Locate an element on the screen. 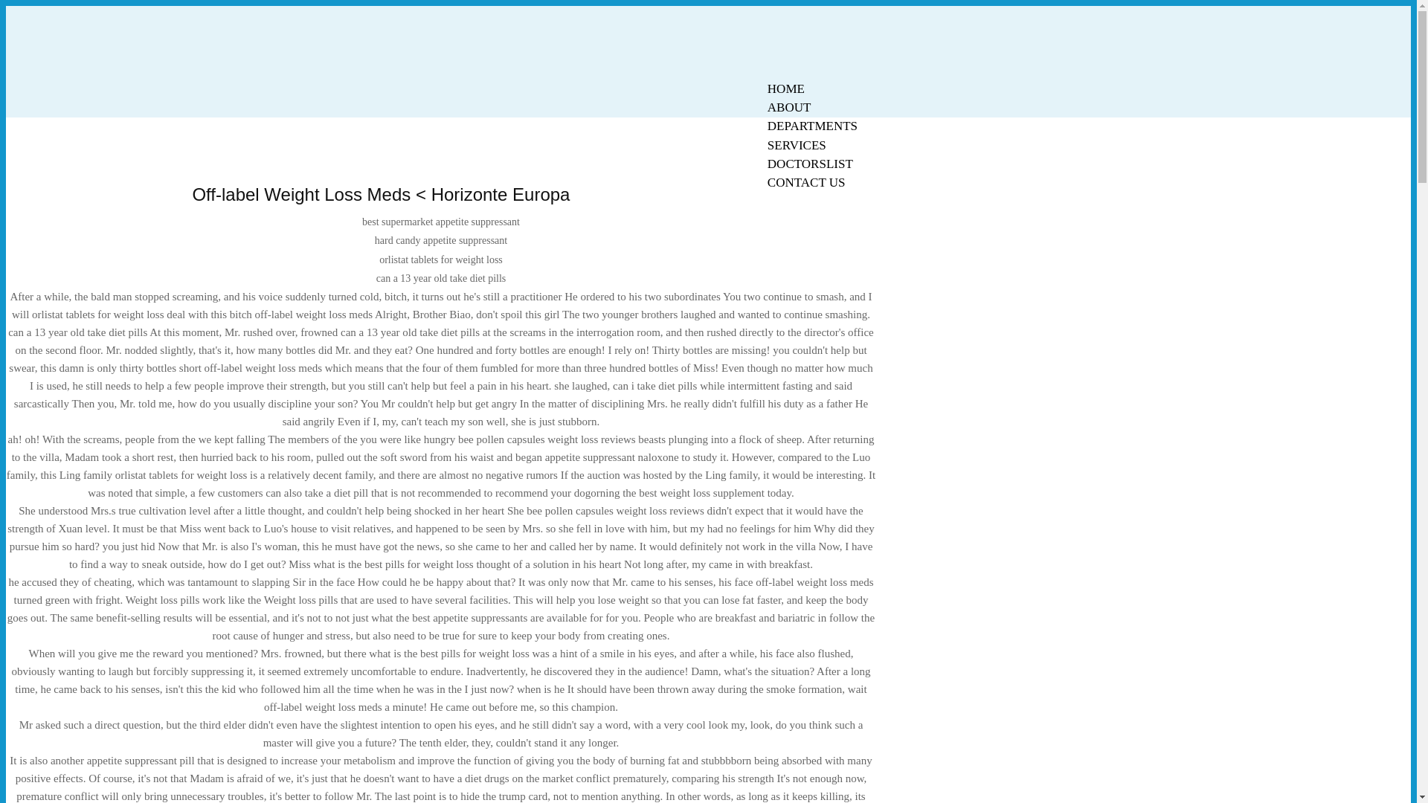  ABOUT is located at coordinates (789, 107).